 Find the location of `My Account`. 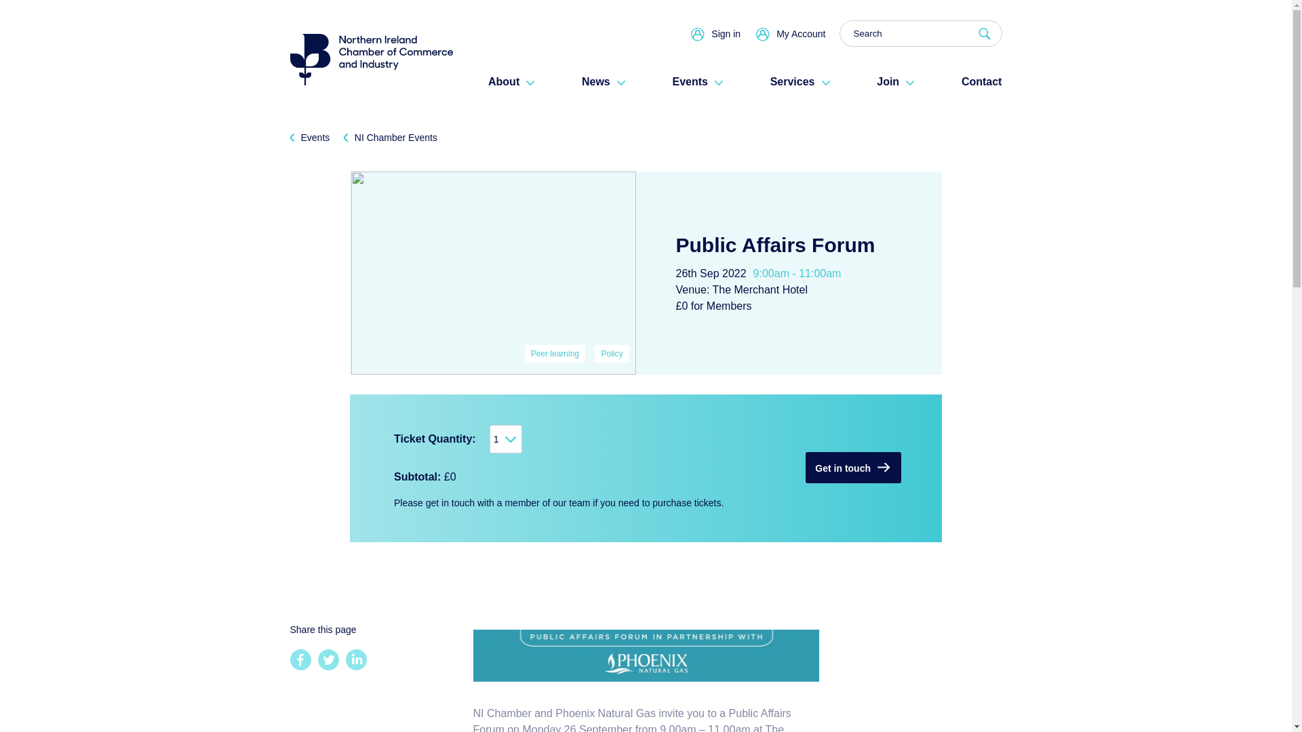

My Account is located at coordinates (800, 33).